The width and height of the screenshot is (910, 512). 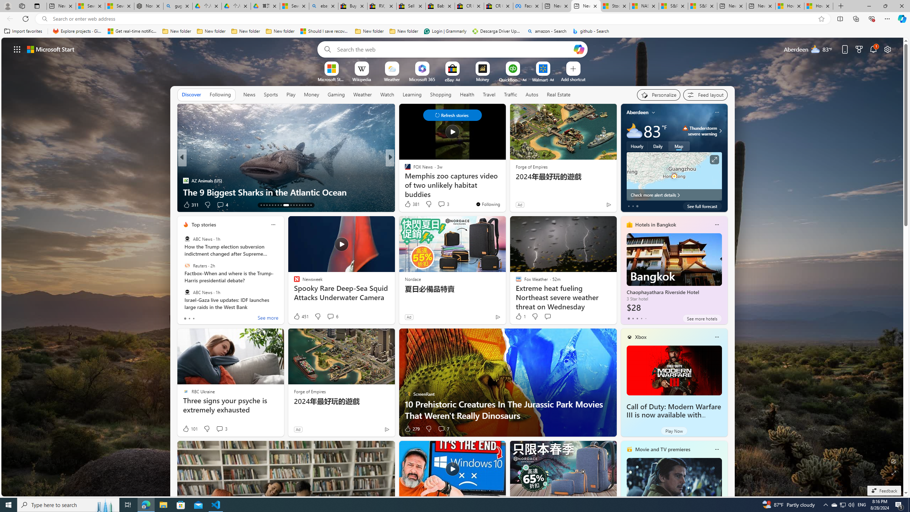 What do you see at coordinates (702, 319) in the screenshot?
I see `See more hotels` at bounding box center [702, 319].